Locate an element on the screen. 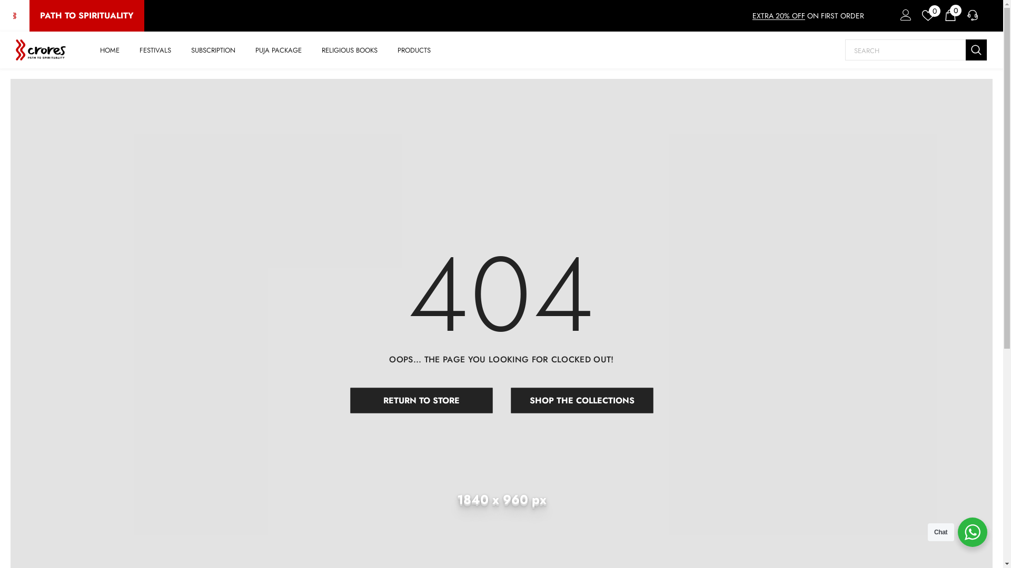 The image size is (1011, 568). RELIGIOUS BOOKS is located at coordinates (350, 49).